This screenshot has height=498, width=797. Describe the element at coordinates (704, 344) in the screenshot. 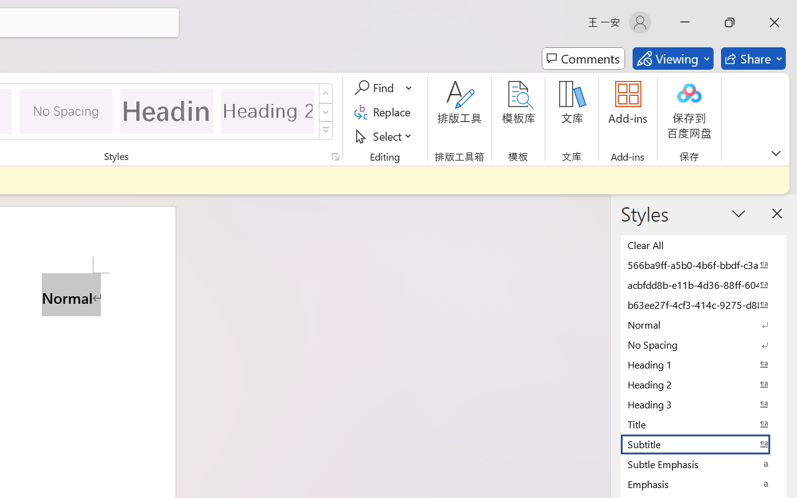

I see `No Spacing` at that location.